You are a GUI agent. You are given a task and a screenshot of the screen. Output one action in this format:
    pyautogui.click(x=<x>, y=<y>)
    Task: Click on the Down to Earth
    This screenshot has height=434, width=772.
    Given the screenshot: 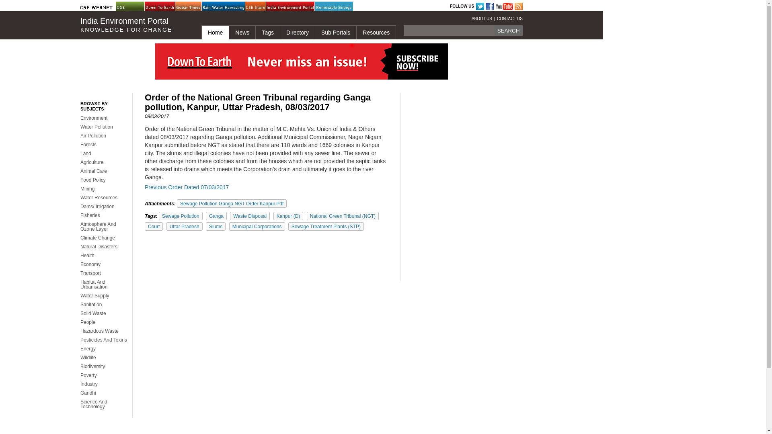 What is the action you would take?
    pyautogui.click(x=165, y=6)
    